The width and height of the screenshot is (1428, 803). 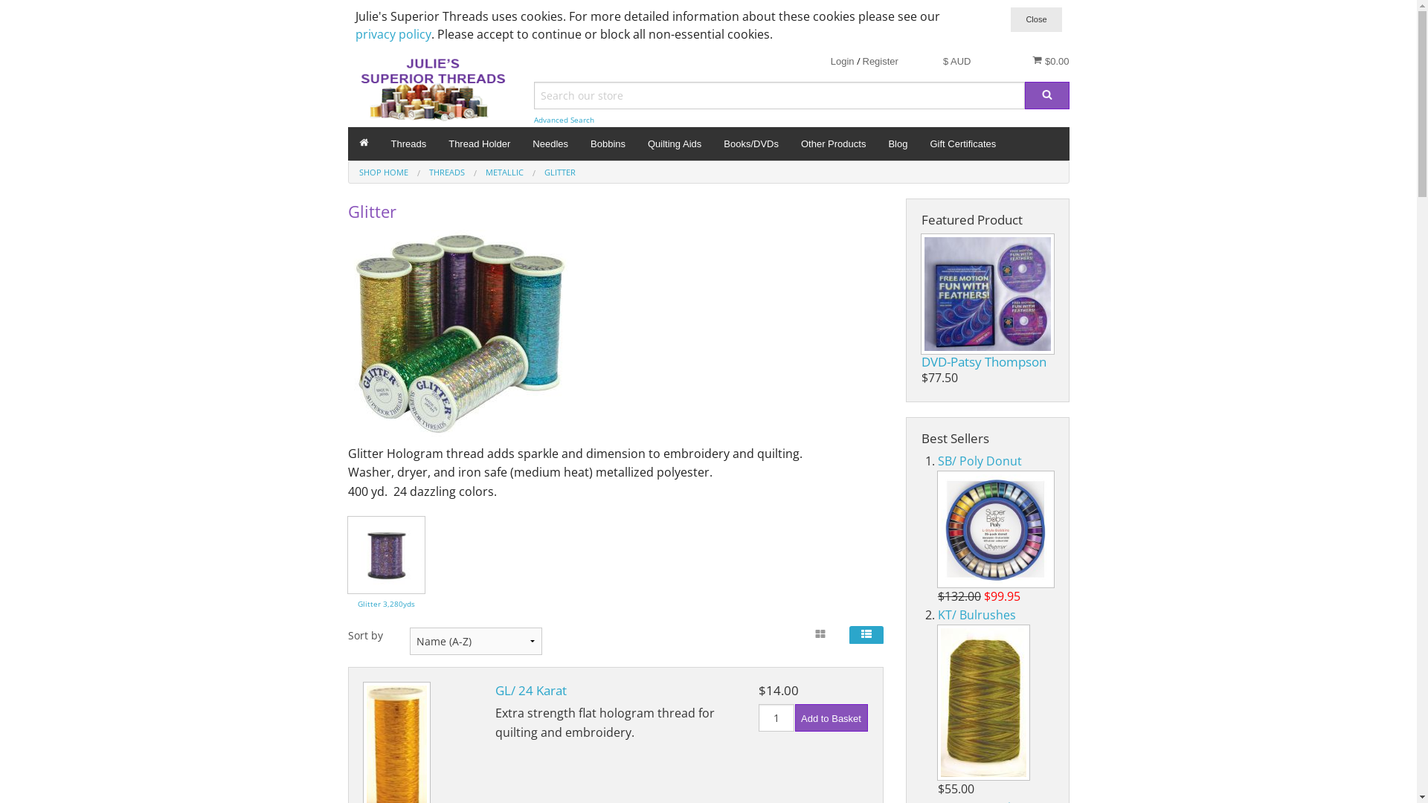 I want to click on Glitter 3,280yds, so click(x=387, y=602).